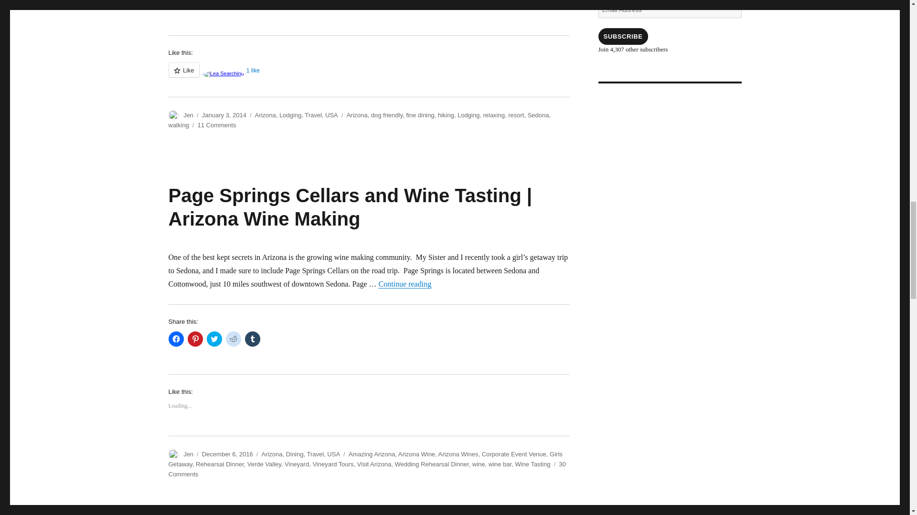 Image resolution: width=917 pixels, height=515 pixels. What do you see at coordinates (214, 4) in the screenshot?
I see `Click to share on Twitter` at bounding box center [214, 4].